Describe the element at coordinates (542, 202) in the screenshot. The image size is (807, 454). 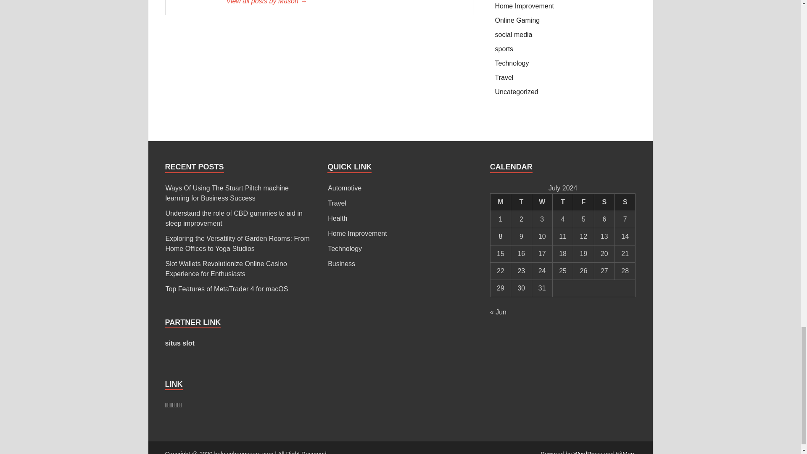
I see `Wednesday` at that location.